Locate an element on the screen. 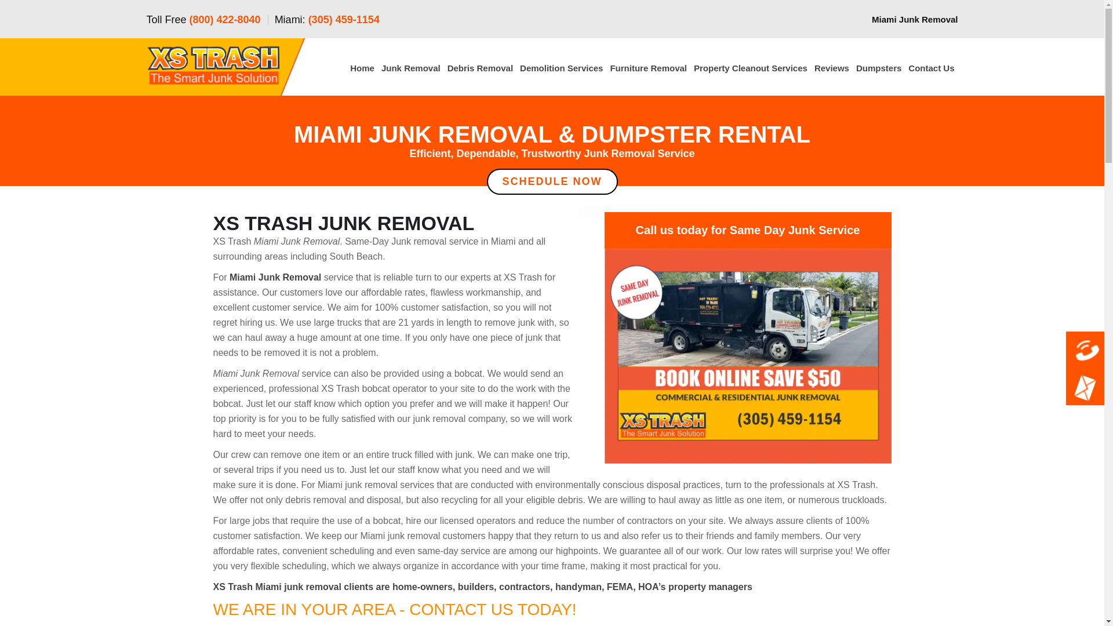 The image size is (1113, 626). Dumpsters is located at coordinates (878, 68).